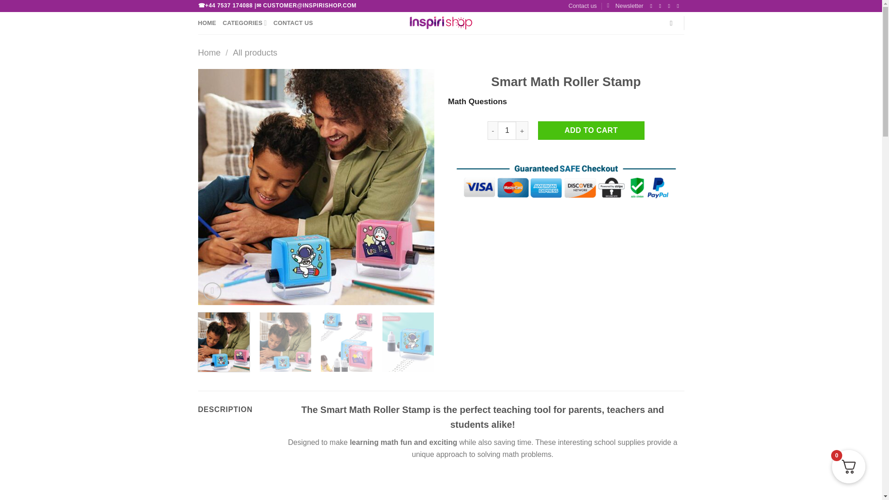  What do you see at coordinates (212, 292) in the screenshot?
I see `Zoom` at bounding box center [212, 292].